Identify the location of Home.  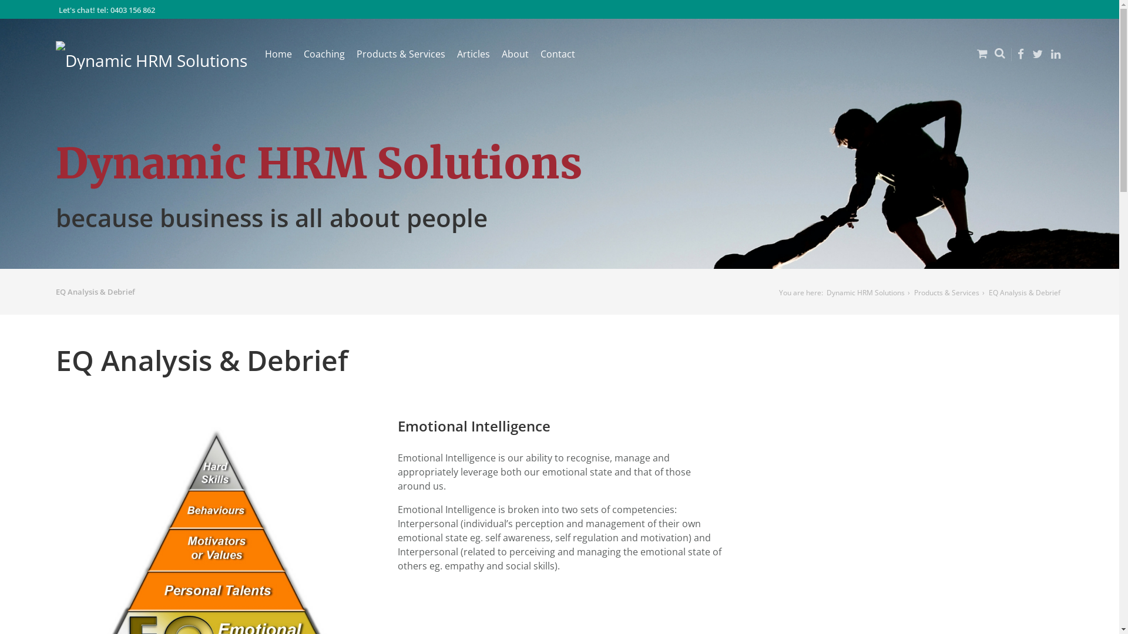
(278, 54).